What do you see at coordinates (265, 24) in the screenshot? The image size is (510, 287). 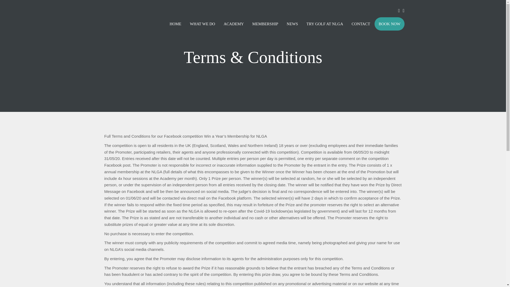 I see `MEMBERSHIP` at bounding box center [265, 24].